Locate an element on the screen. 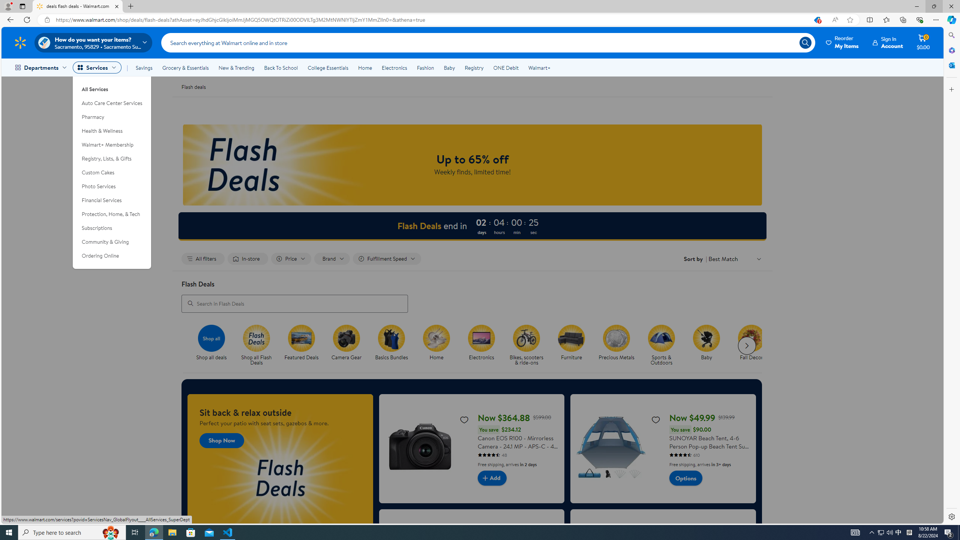 The image size is (960, 540). Fall Decor is located at coordinates (751, 338).